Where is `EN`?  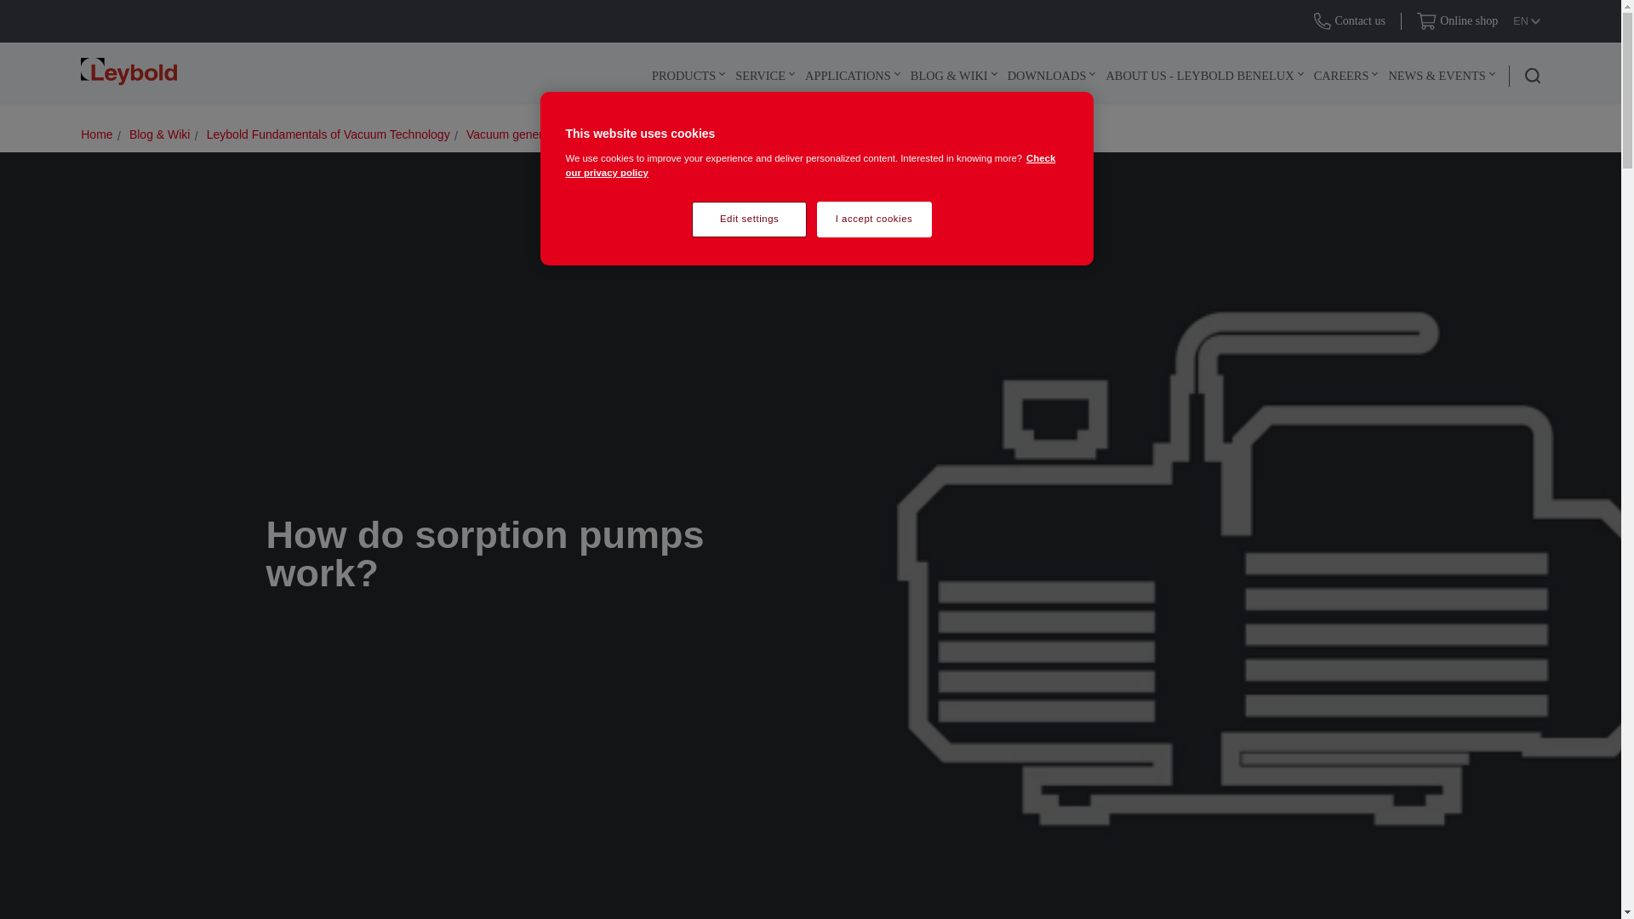
EN is located at coordinates (1527, 21).